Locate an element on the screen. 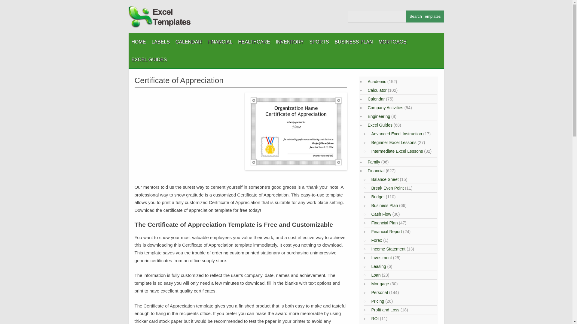  Company Activities is located at coordinates (384, 108).